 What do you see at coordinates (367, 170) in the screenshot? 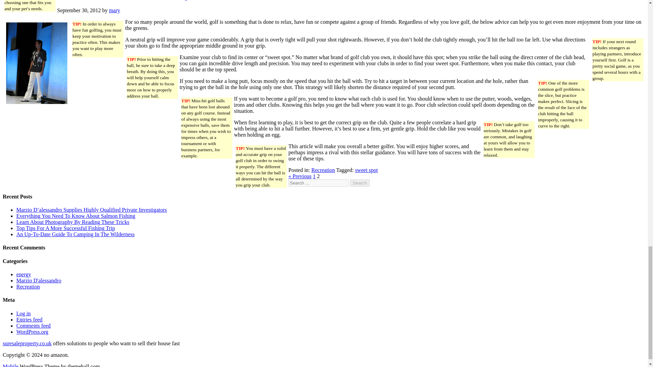
I see `sweet spot` at bounding box center [367, 170].